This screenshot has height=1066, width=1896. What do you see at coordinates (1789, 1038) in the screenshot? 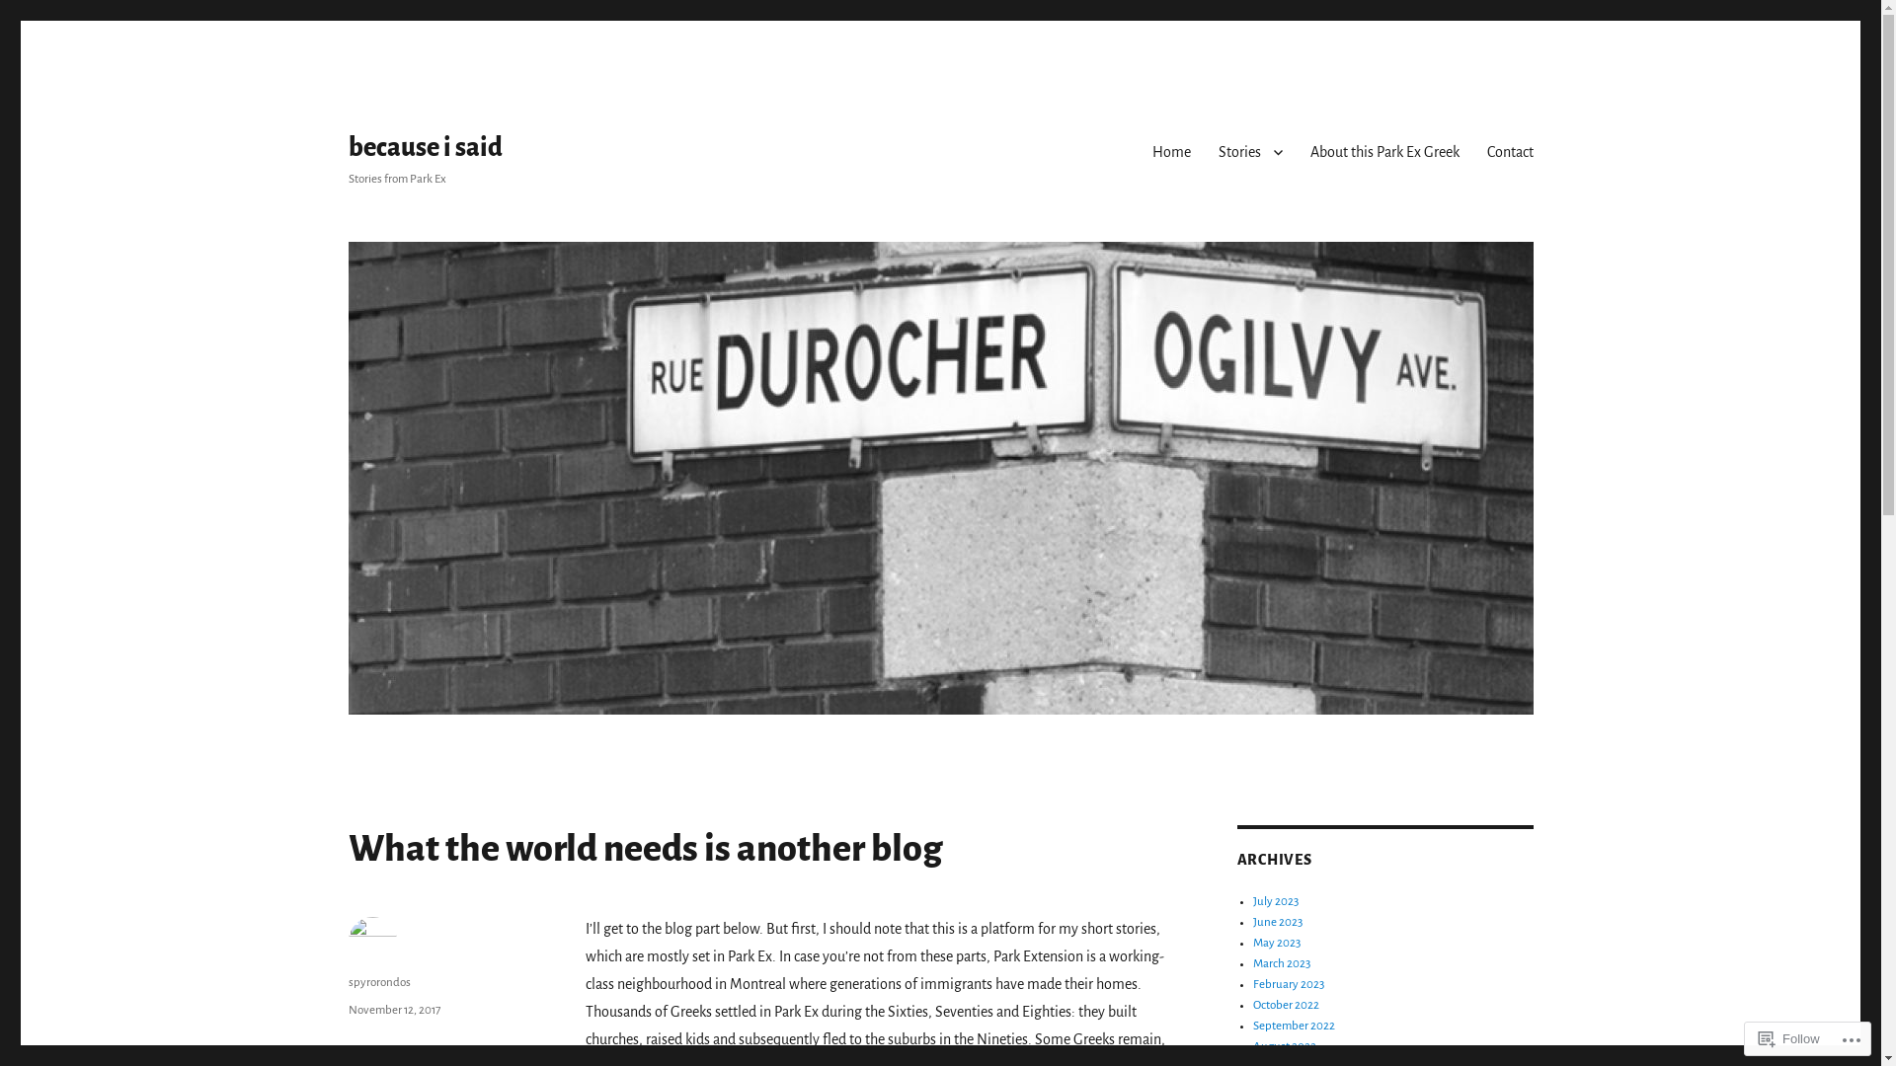
I see `Follow` at bounding box center [1789, 1038].